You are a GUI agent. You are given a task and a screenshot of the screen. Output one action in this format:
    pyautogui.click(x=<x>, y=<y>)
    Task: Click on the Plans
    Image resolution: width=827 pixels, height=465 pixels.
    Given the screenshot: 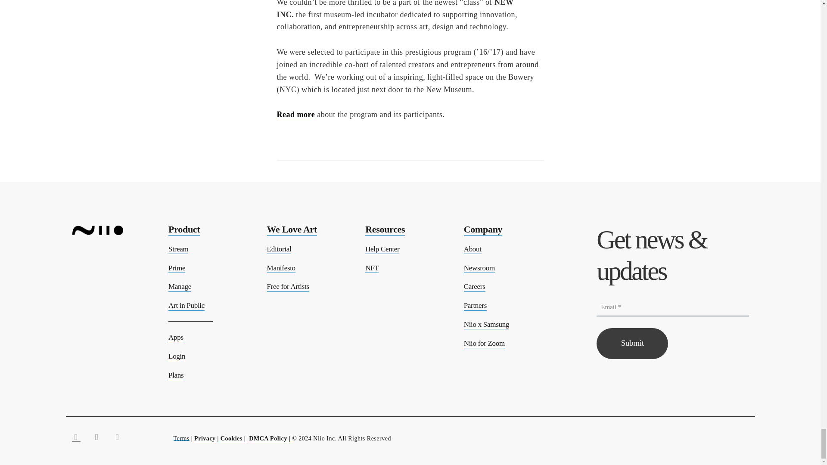 What is the action you would take?
    pyautogui.click(x=176, y=375)
    